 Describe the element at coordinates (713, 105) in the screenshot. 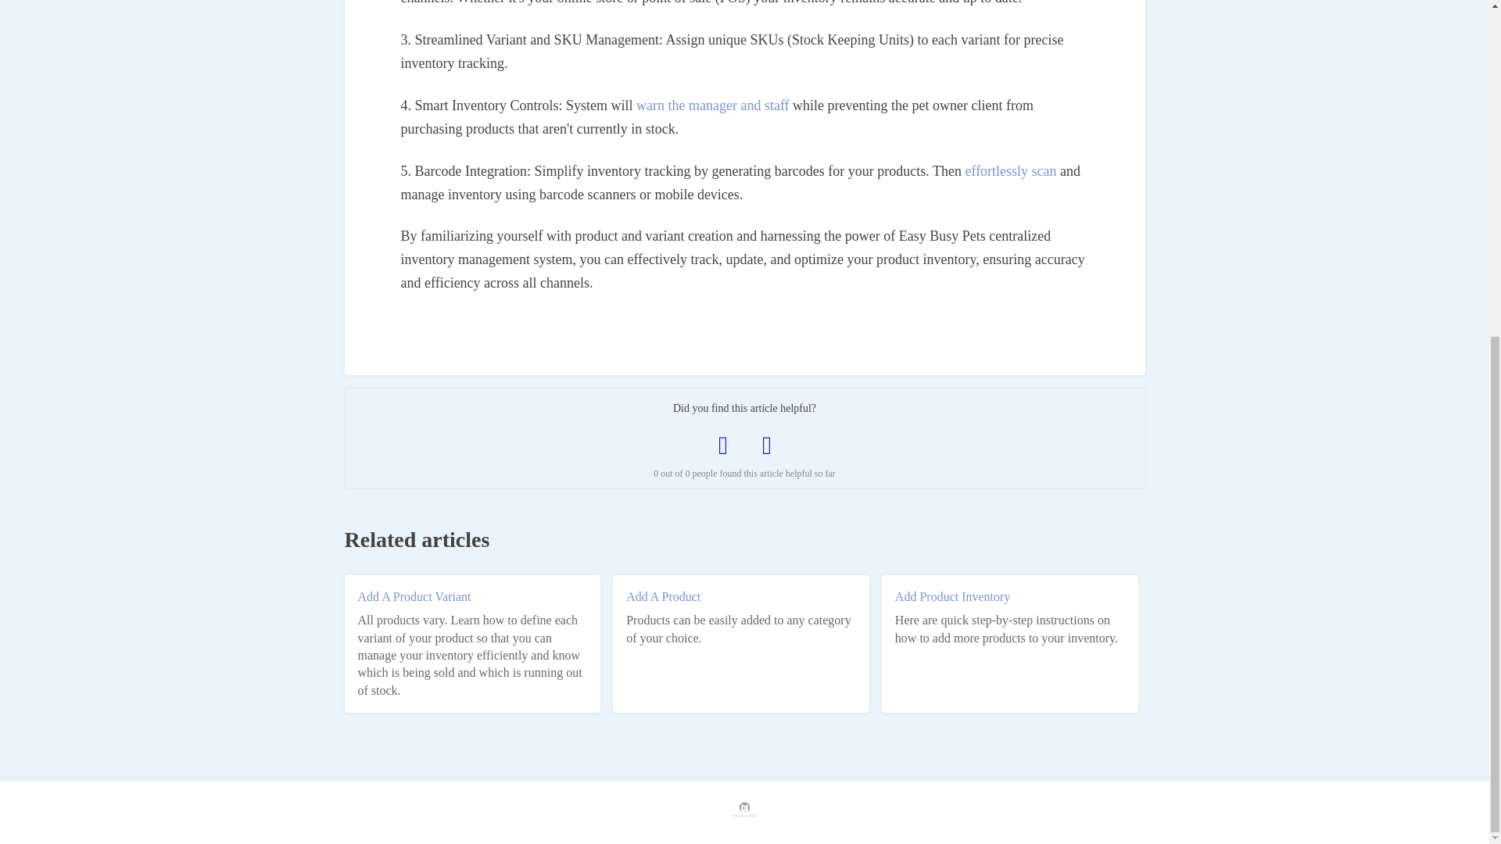

I see `warn the manager and staff` at that location.